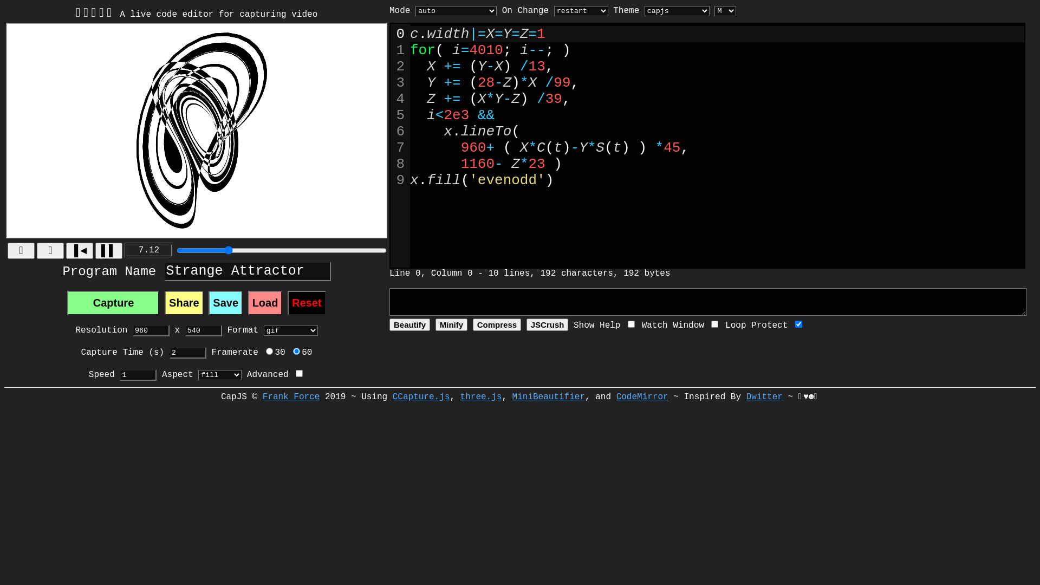 This screenshot has height=585, width=1040. Describe the element at coordinates (642, 397) in the screenshot. I see `CodeMirror` at that location.